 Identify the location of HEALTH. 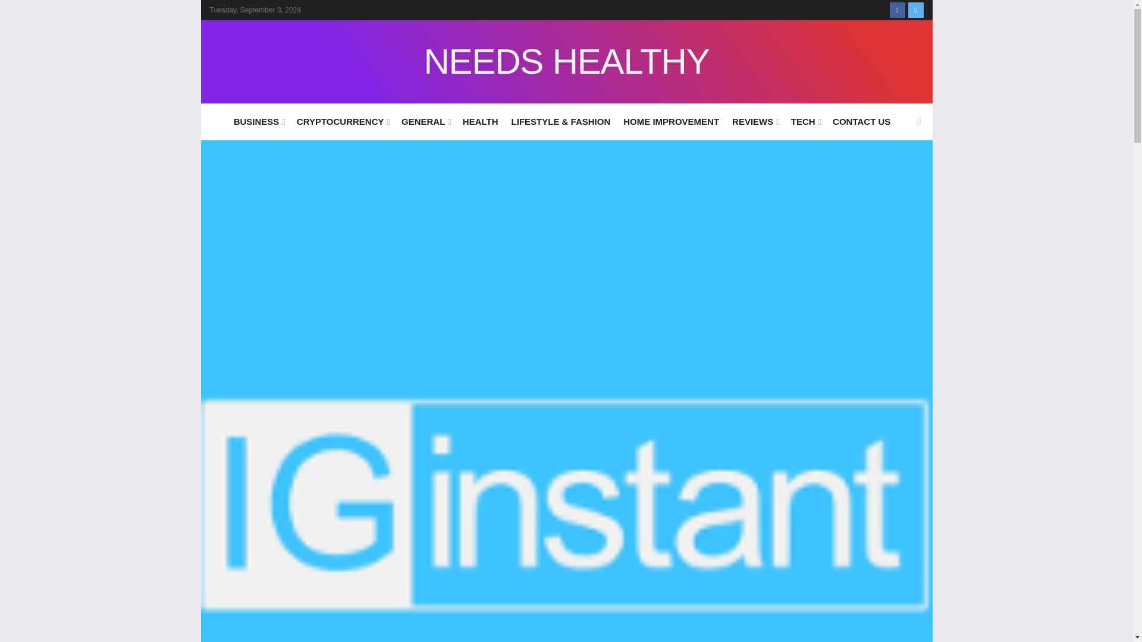
(480, 121).